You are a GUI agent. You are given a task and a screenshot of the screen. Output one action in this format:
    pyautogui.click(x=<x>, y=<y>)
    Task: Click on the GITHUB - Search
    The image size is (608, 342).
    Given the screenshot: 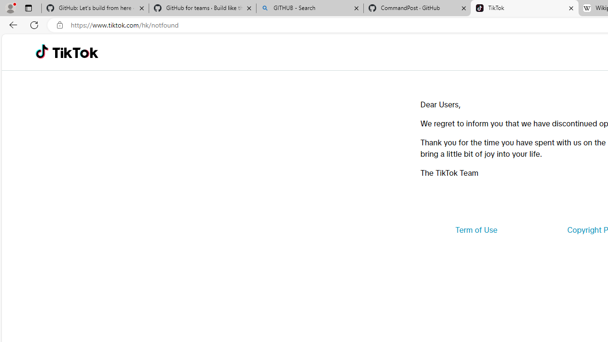 What is the action you would take?
    pyautogui.click(x=310, y=9)
    